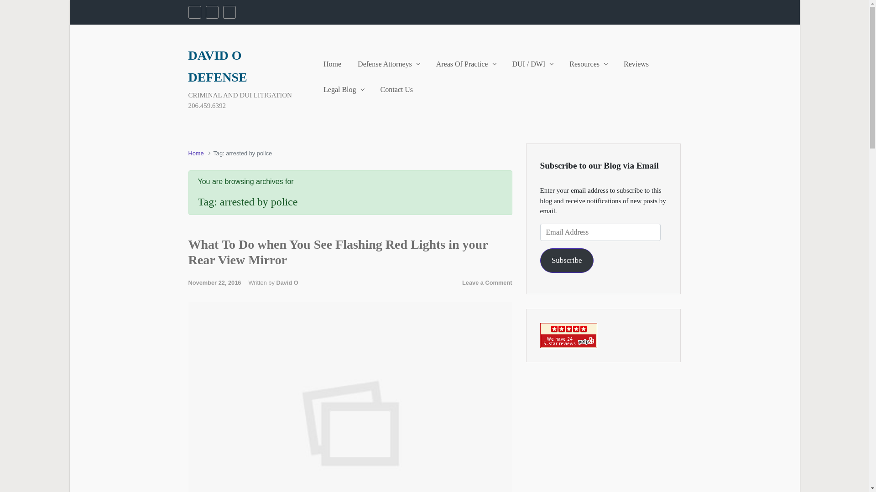 This screenshot has height=492, width=876. What do you see at coordinates (217, 66) in the screenshot?
I see `DAVID O DEFENSE` at bounding box center [217, 66].